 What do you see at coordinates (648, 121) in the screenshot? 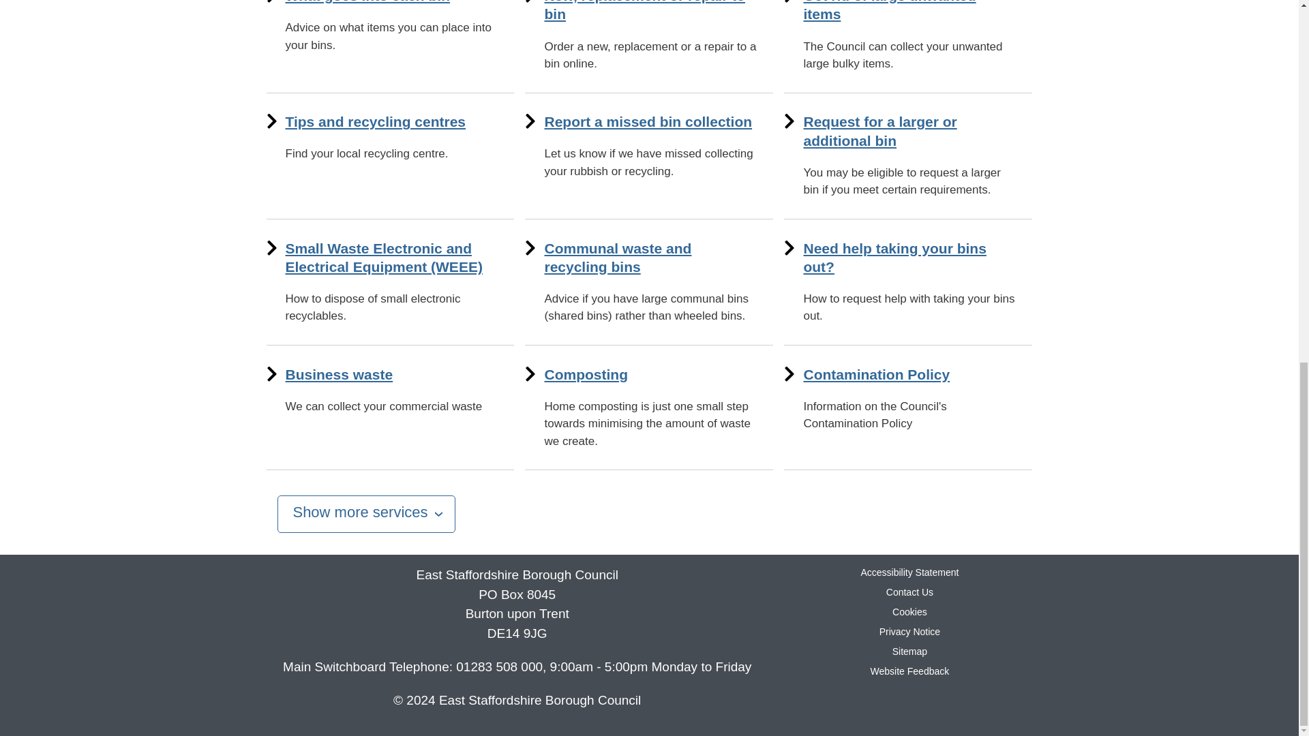
I see `Report a missed bin collection` at bounding box center [648, 121].